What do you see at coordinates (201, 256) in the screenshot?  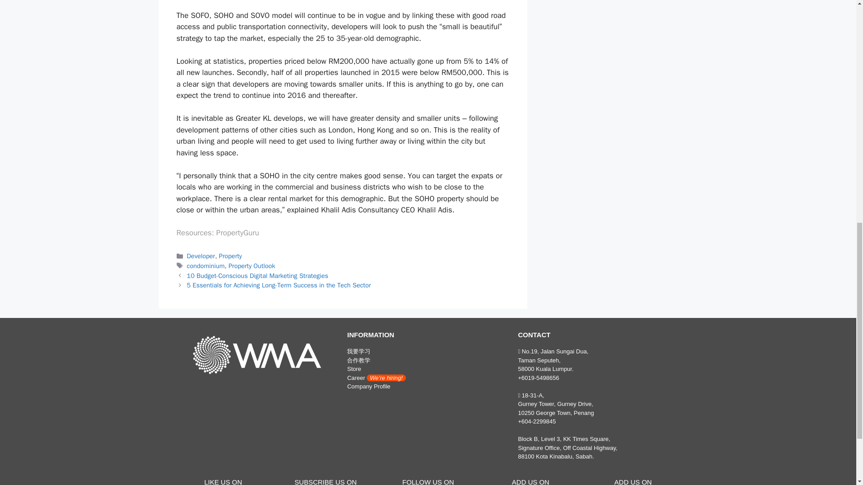 I see `Developer` at bounding box center [201, 256].